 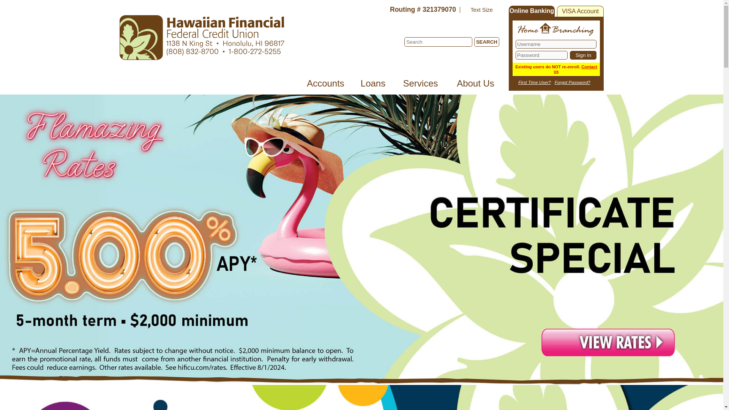 What do you see at coordinates (573, 82) in the screenshot?
I see `Forgot Password?` at bounding box center [573, 82].